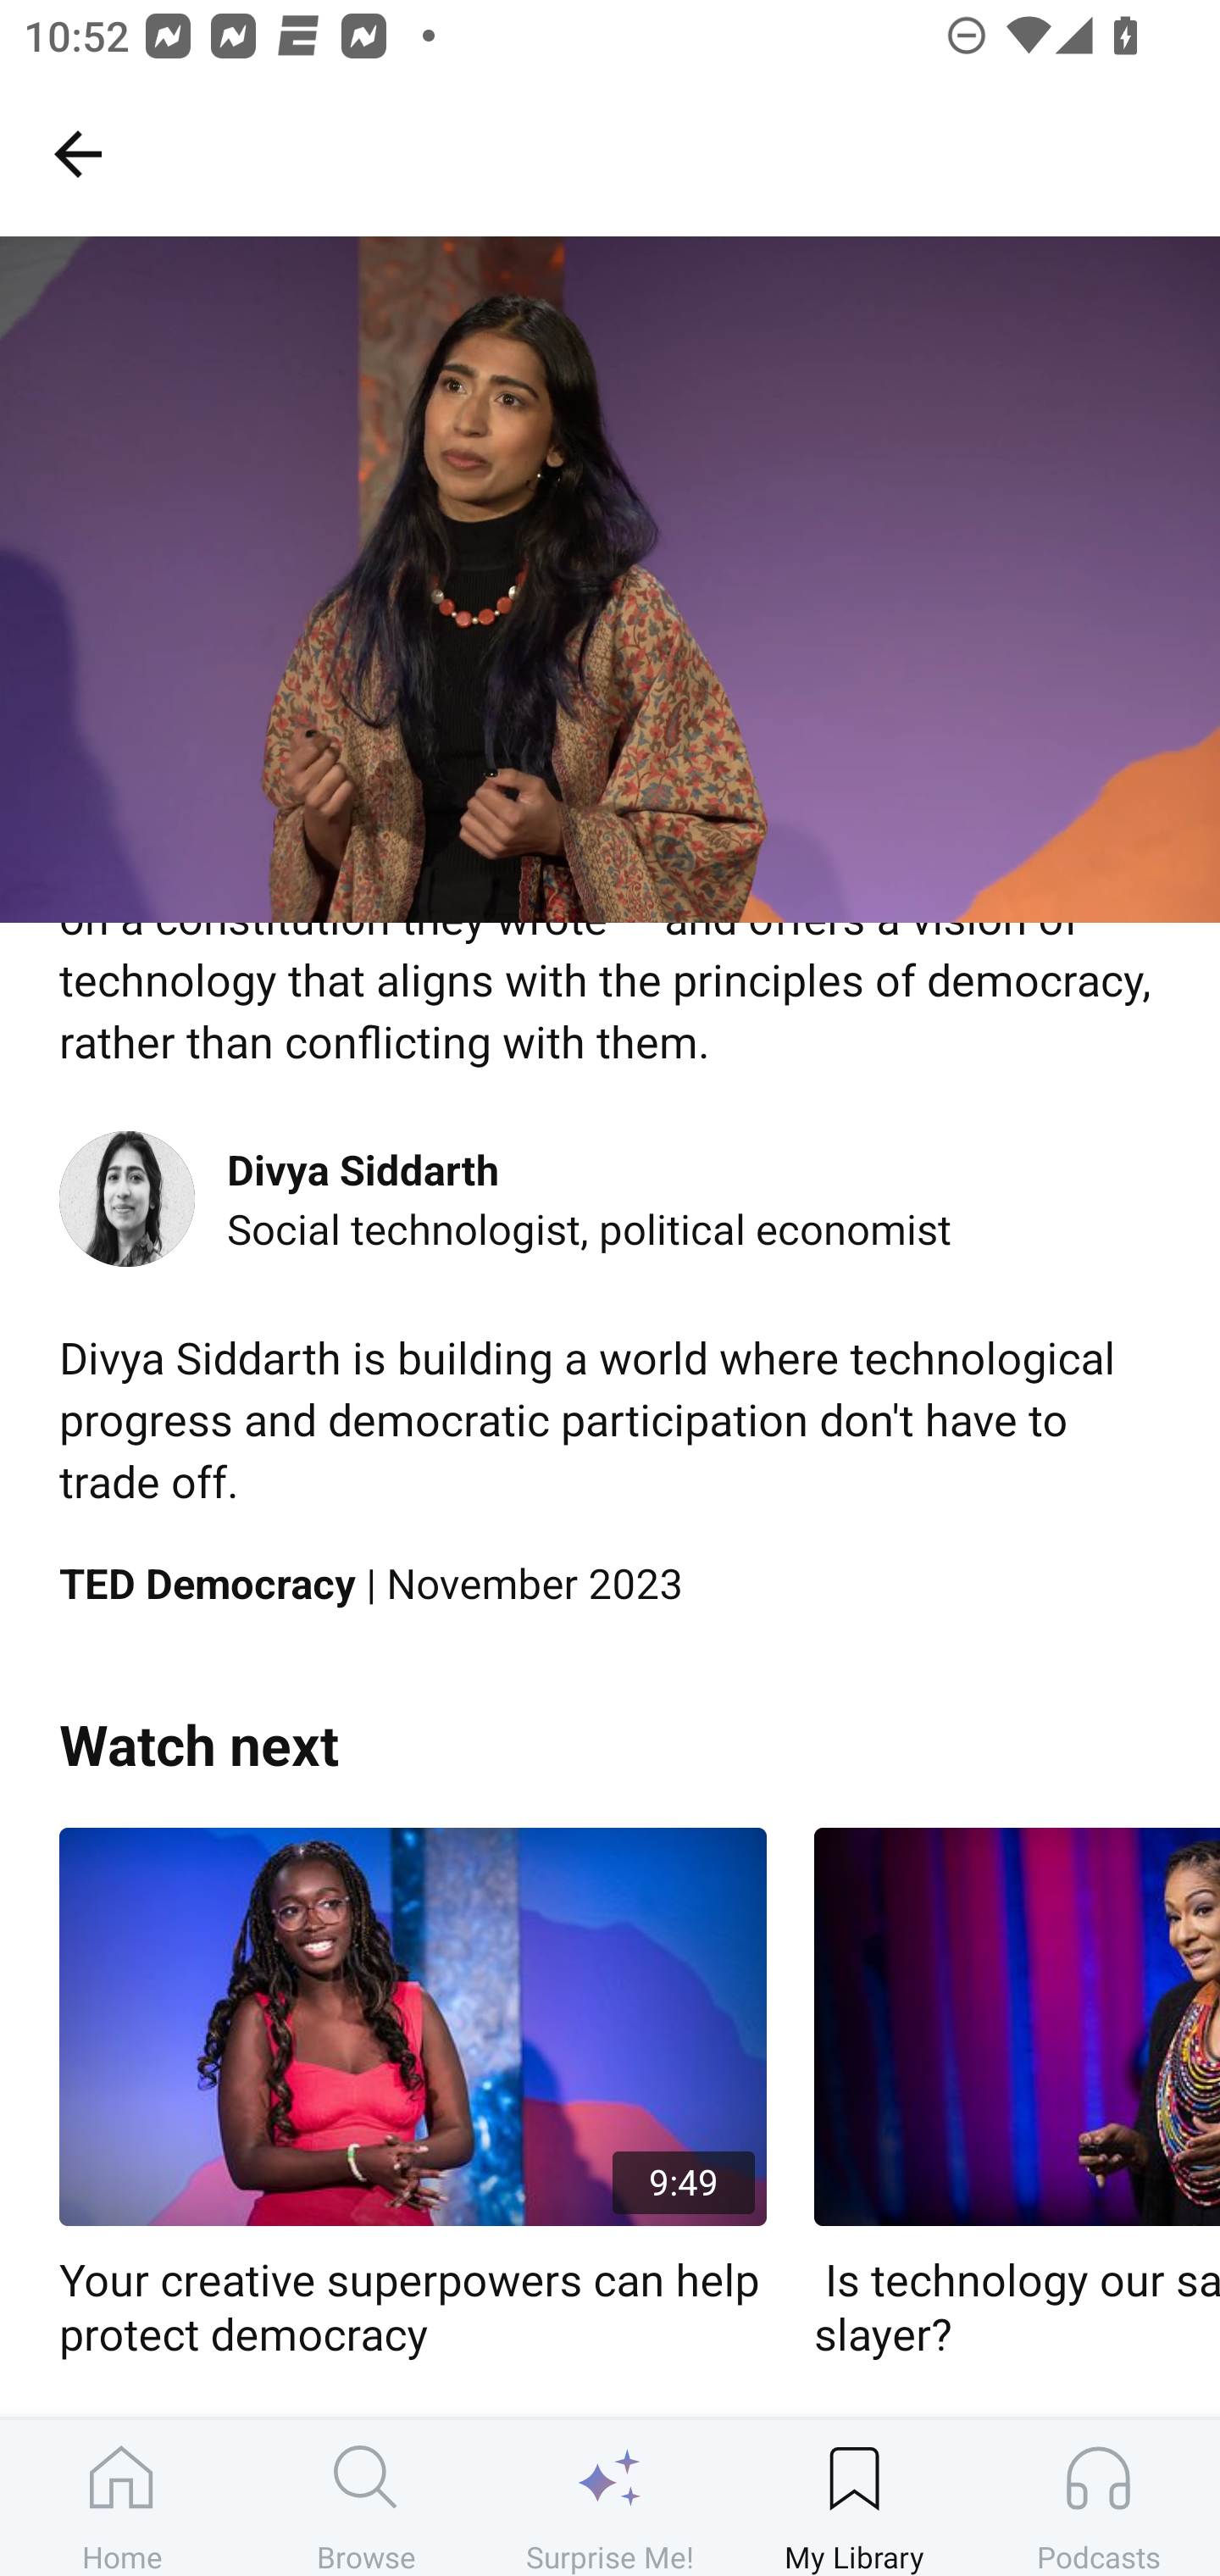  What do you see at coordinates (366, 2497) in the screenshot?
I see `Browse` at bounding box center [366, 2497].